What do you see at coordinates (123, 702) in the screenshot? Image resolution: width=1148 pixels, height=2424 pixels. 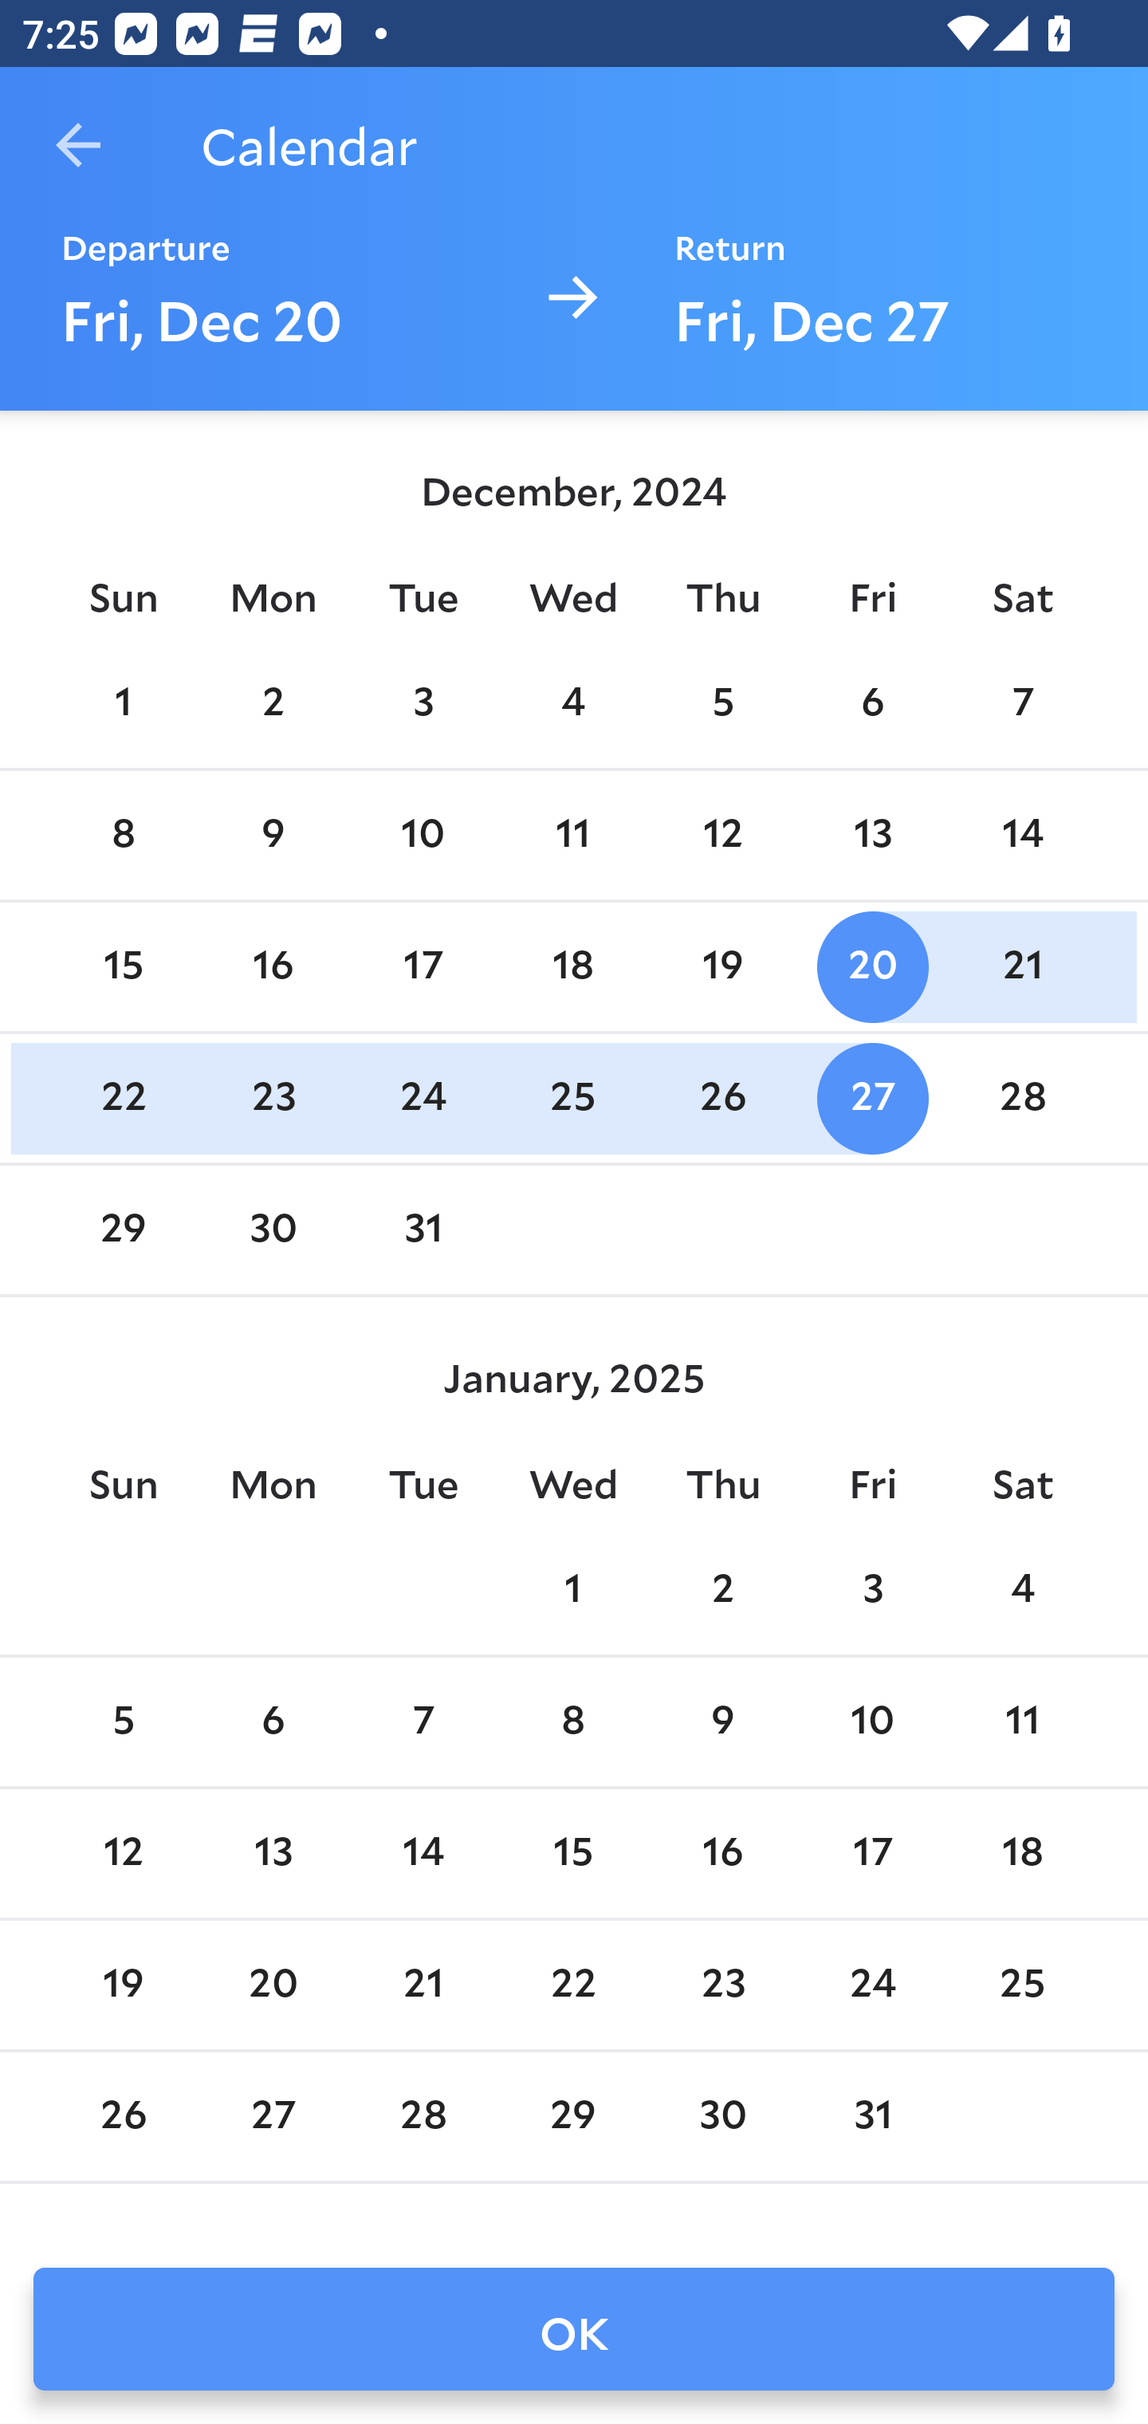 I see `1` at bounding box center [123, 702].